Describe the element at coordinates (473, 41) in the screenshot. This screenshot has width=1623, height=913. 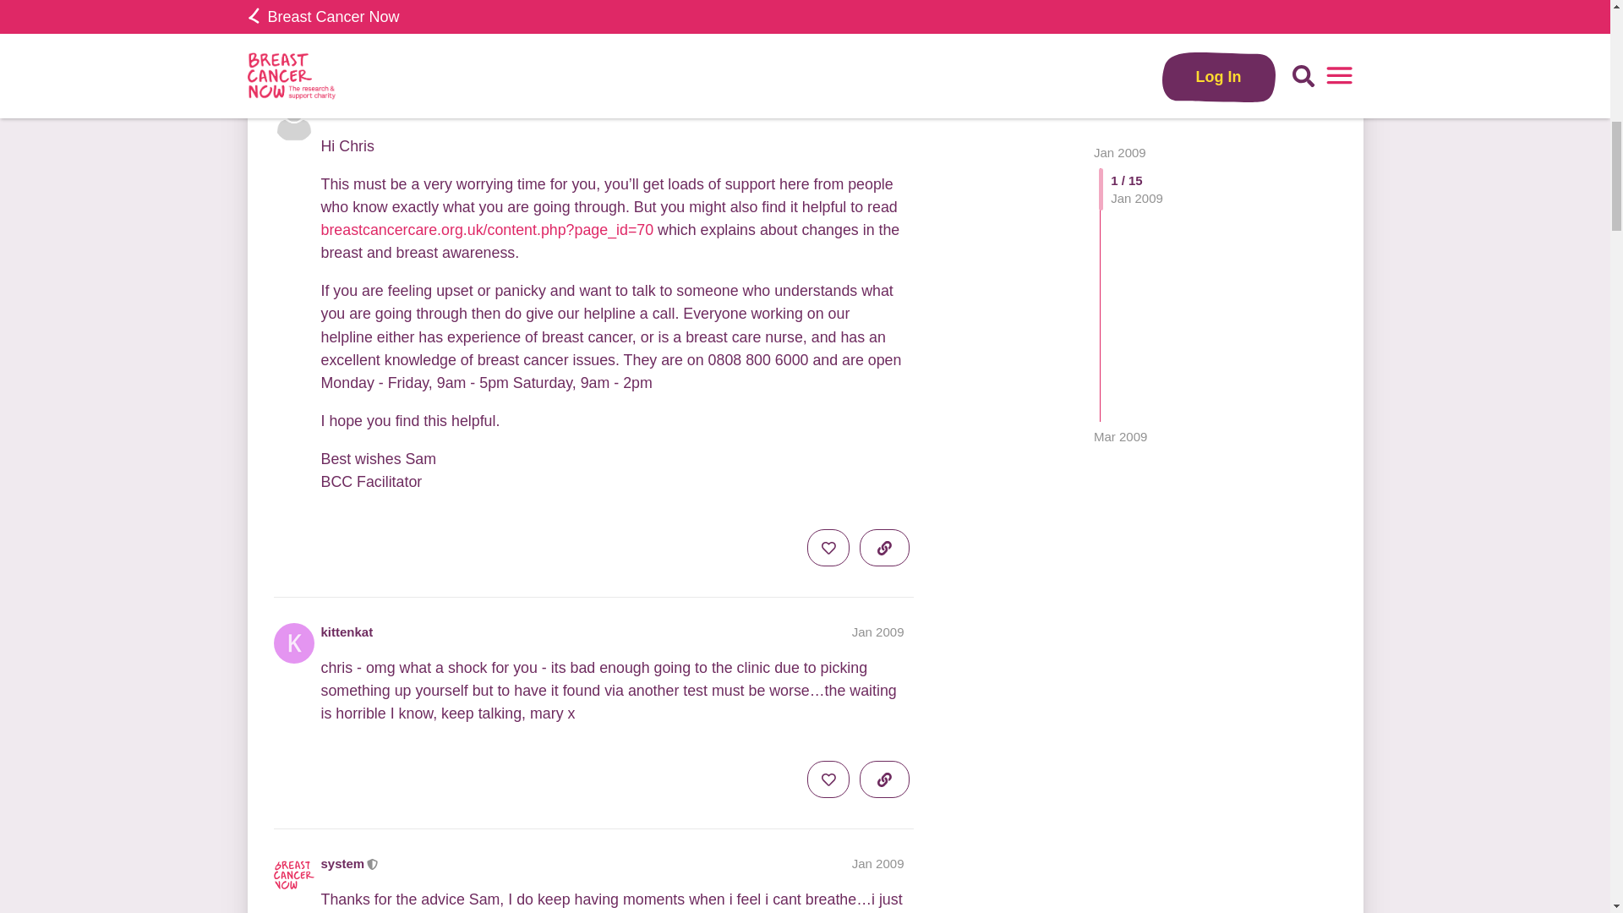
I see `1 Mar 2009 06:30` at that location.